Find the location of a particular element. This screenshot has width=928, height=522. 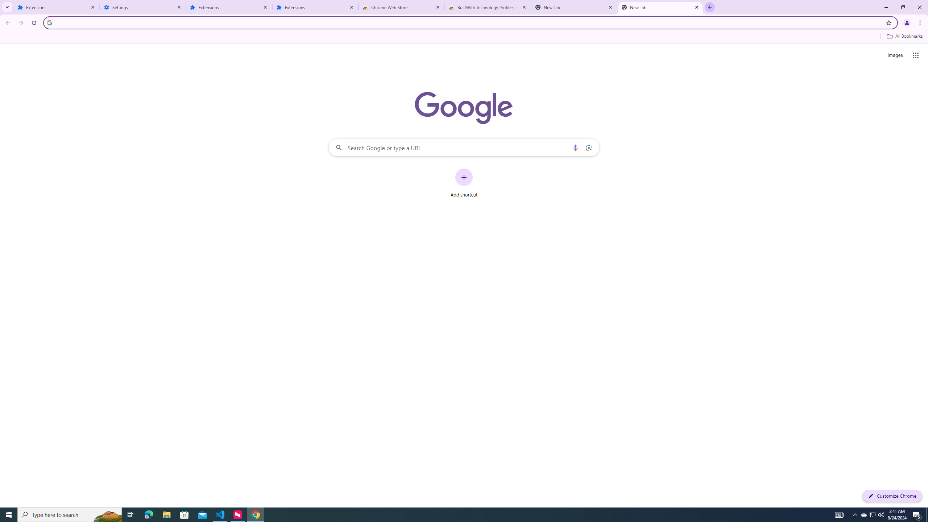

New Tab is located at coordinates (660, 7).